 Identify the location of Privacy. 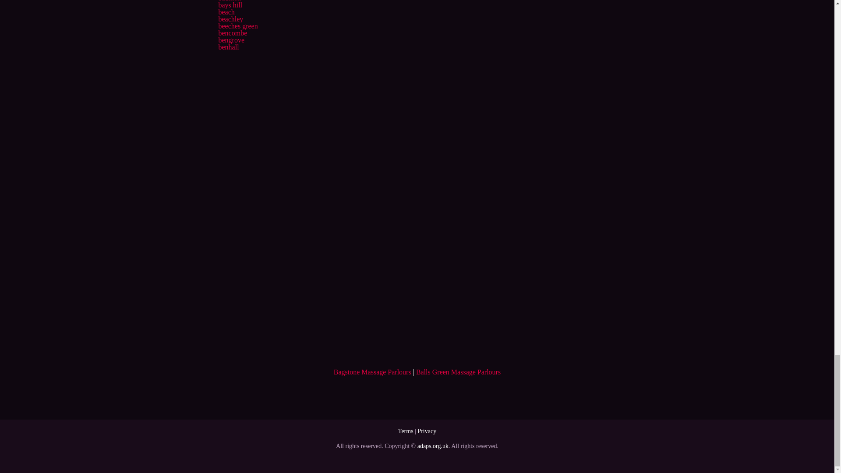
(427, 431).